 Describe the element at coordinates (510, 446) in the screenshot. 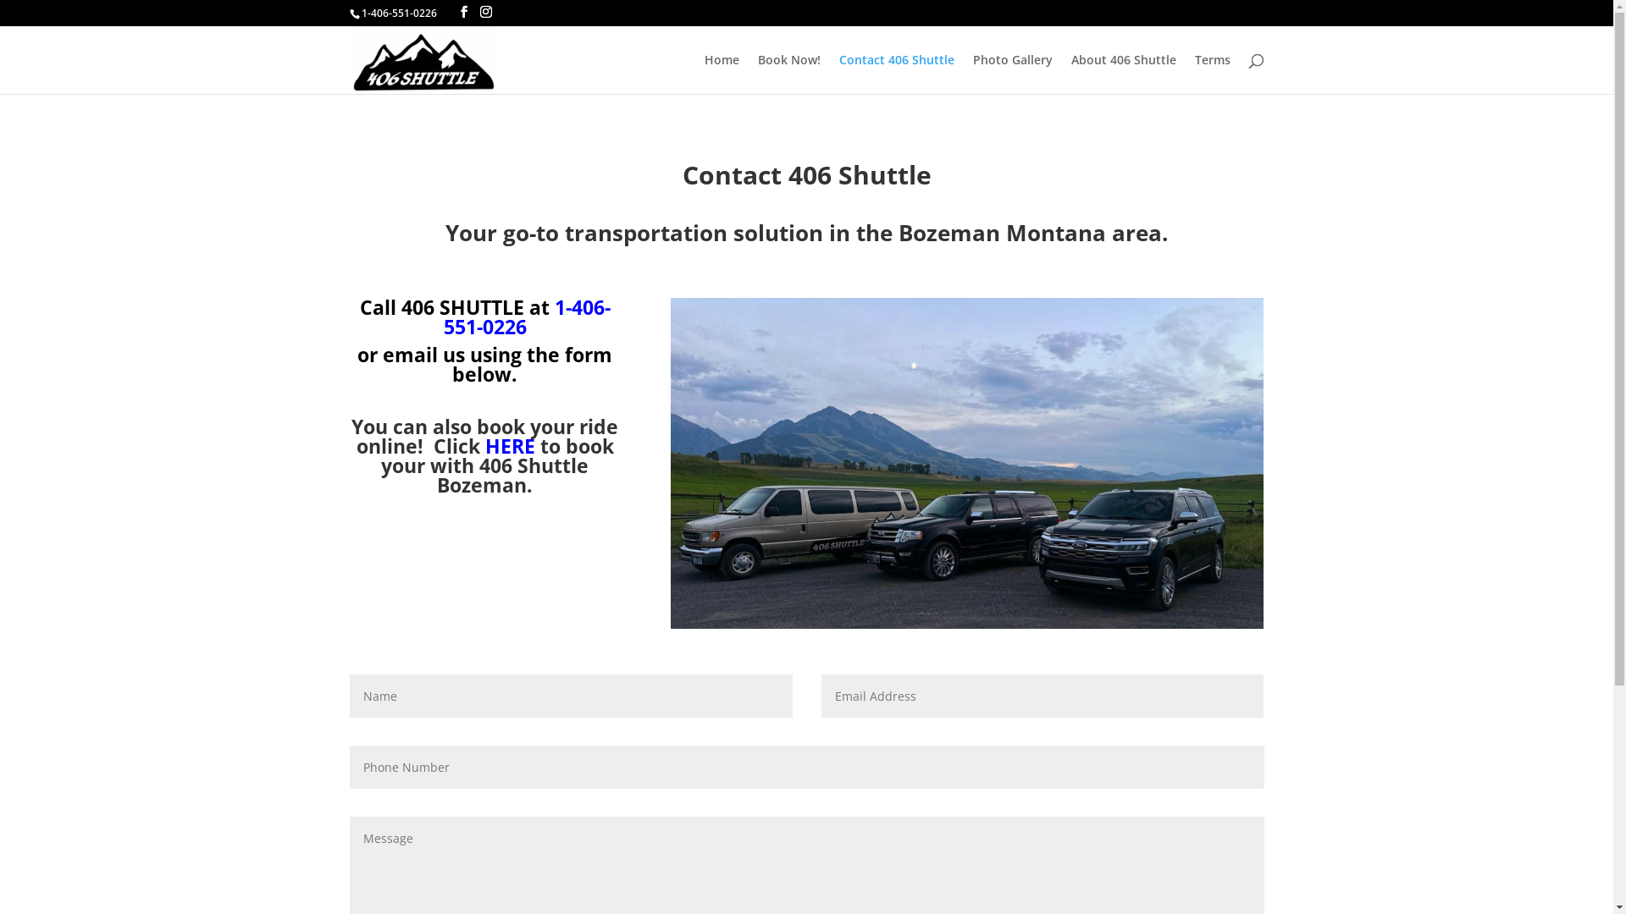

I see `HERE` at that location.